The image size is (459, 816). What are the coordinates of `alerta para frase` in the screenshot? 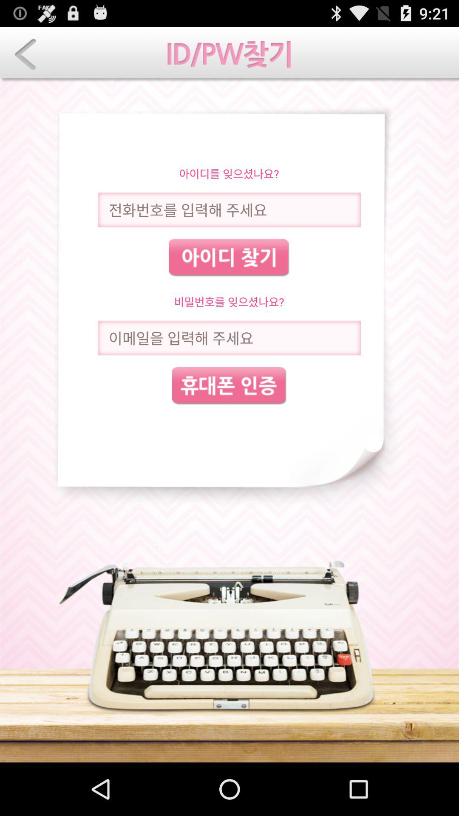 It's located at (229, 338).